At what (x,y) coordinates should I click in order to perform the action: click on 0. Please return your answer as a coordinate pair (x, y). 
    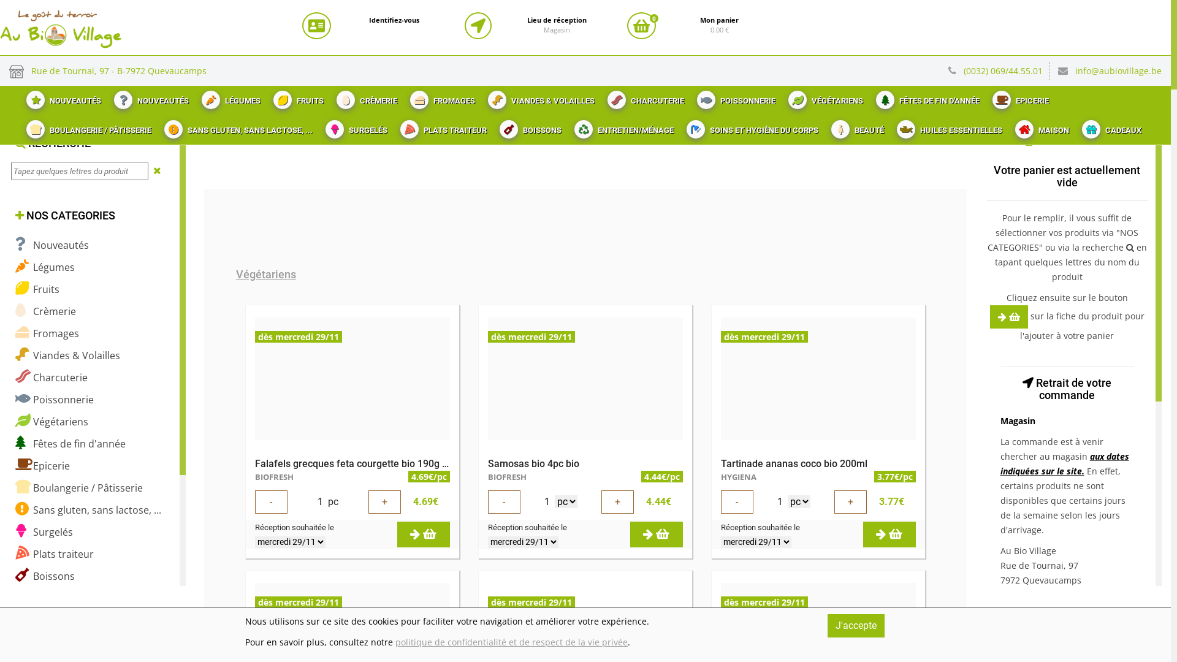
    Looking at the image, I should click on (641, 26).